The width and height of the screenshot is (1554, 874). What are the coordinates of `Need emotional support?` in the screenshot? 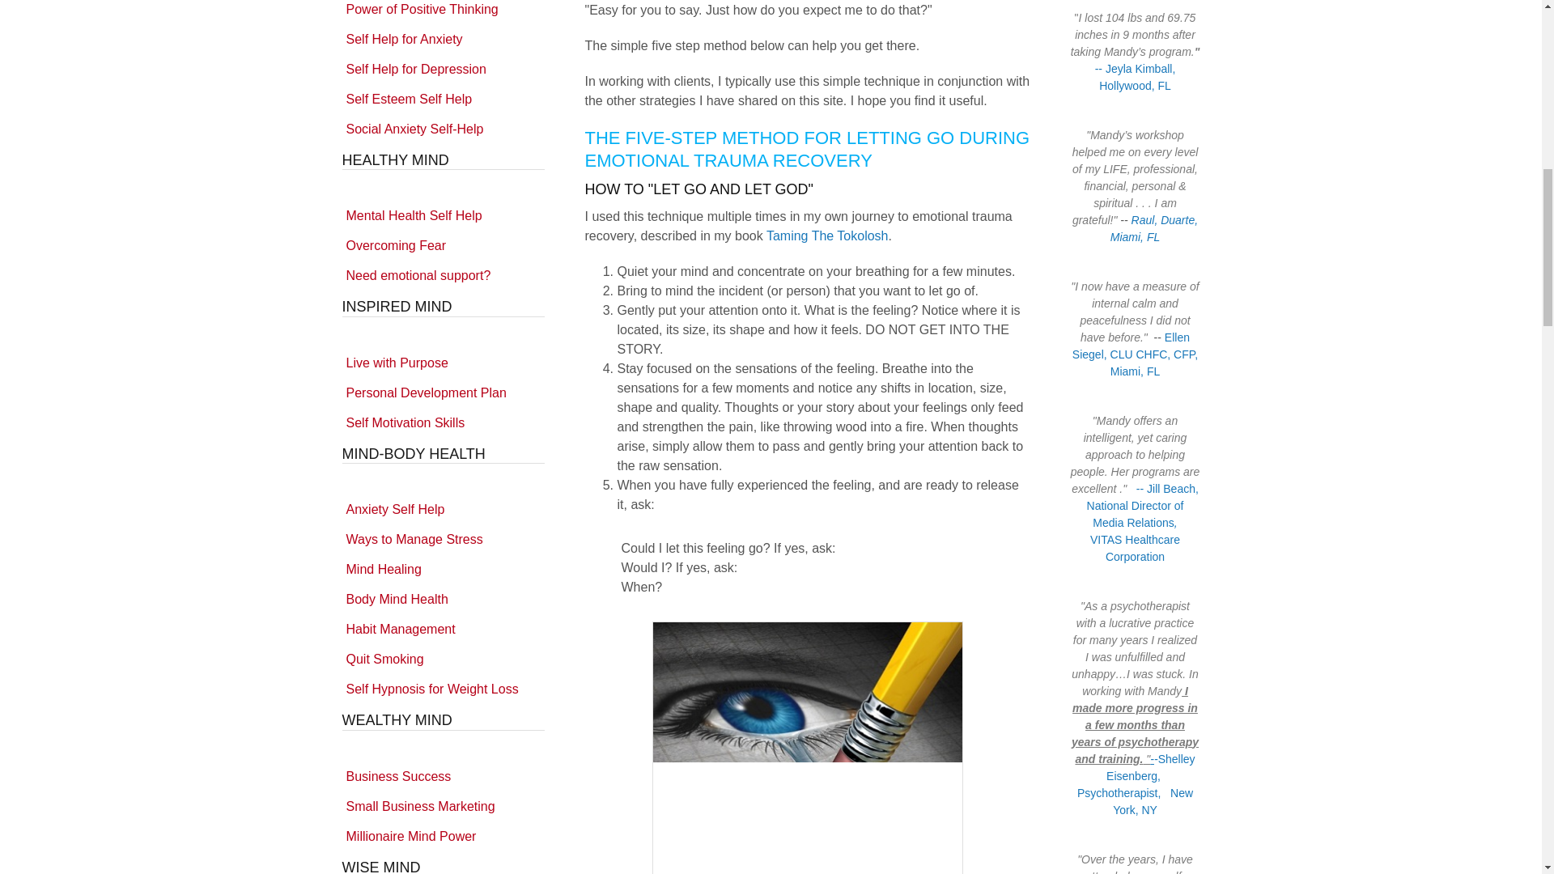 It's located at (443, 275).